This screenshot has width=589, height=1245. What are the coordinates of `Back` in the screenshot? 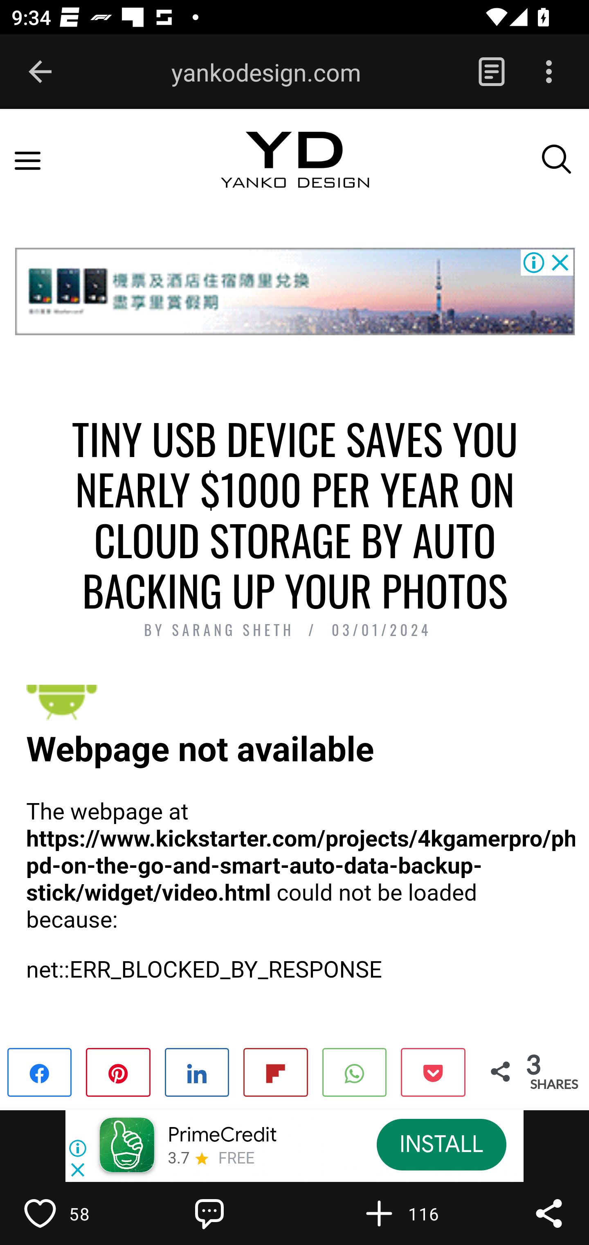 It's located at (40, 72).